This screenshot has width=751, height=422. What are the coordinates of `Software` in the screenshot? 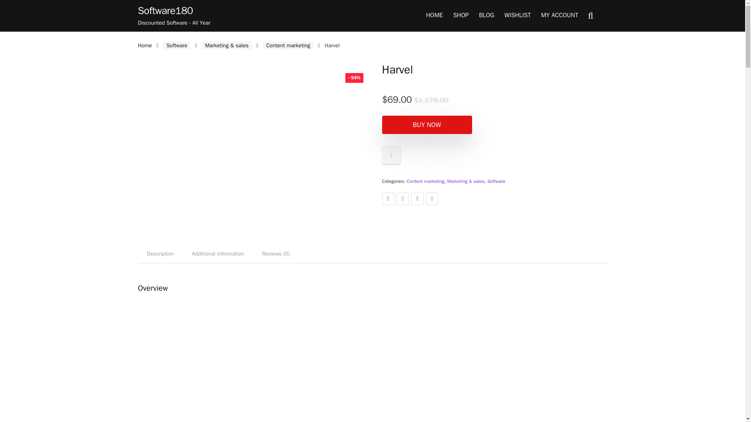 It's located at (177, 45).